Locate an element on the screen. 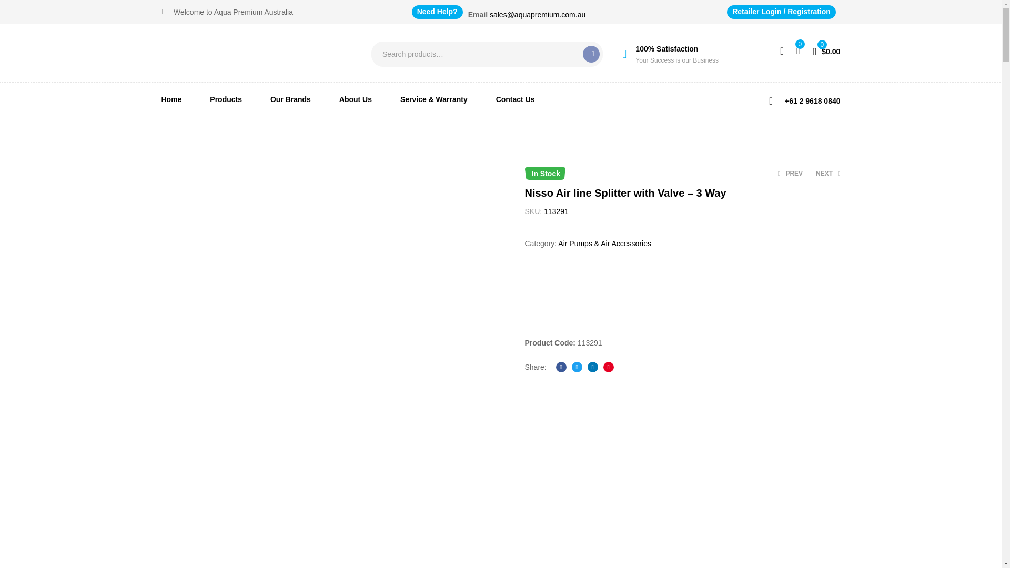 The width and height of the screenshot is (1010, 568). Nisso is located at coordinates (564, 297).